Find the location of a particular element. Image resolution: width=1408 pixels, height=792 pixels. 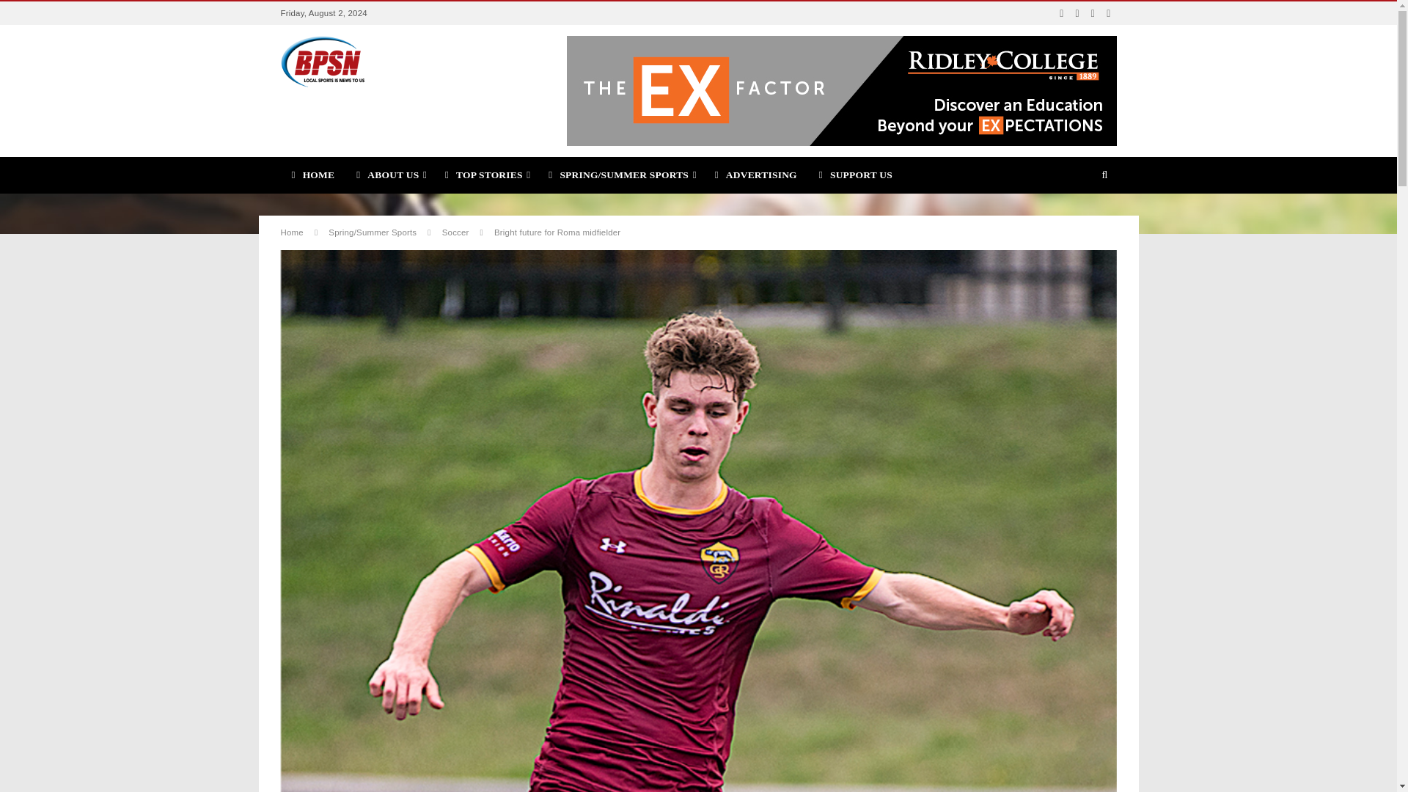

BP Sports Niagara is located at coordinates (323, 61).